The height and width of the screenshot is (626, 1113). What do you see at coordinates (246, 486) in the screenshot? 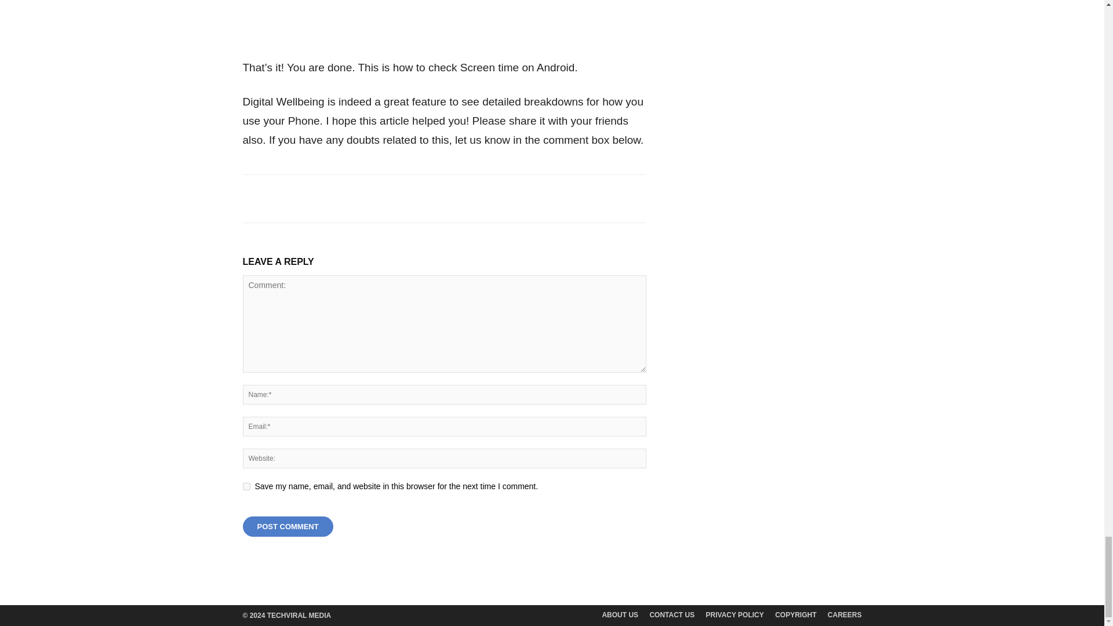
I see `yes` at bounding box center [246, 486].